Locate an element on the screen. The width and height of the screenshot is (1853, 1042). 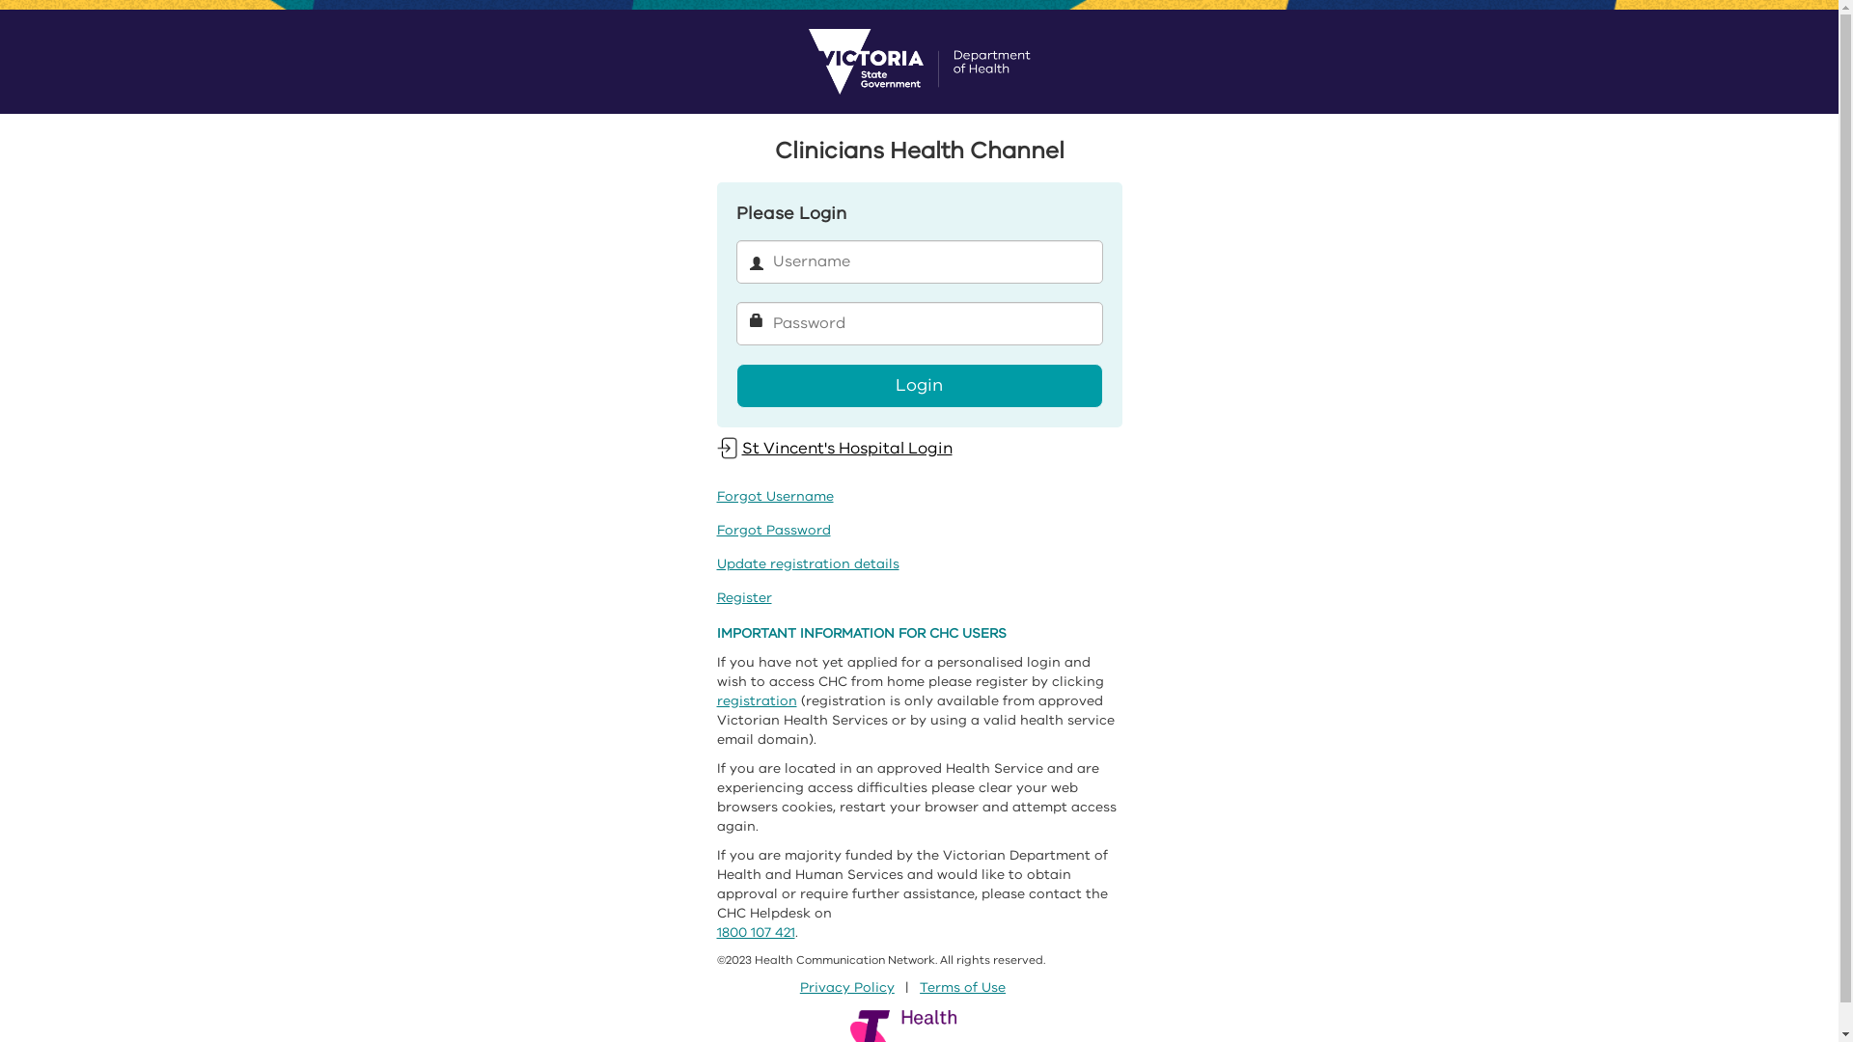
registration is located at coordinates (757, 700).